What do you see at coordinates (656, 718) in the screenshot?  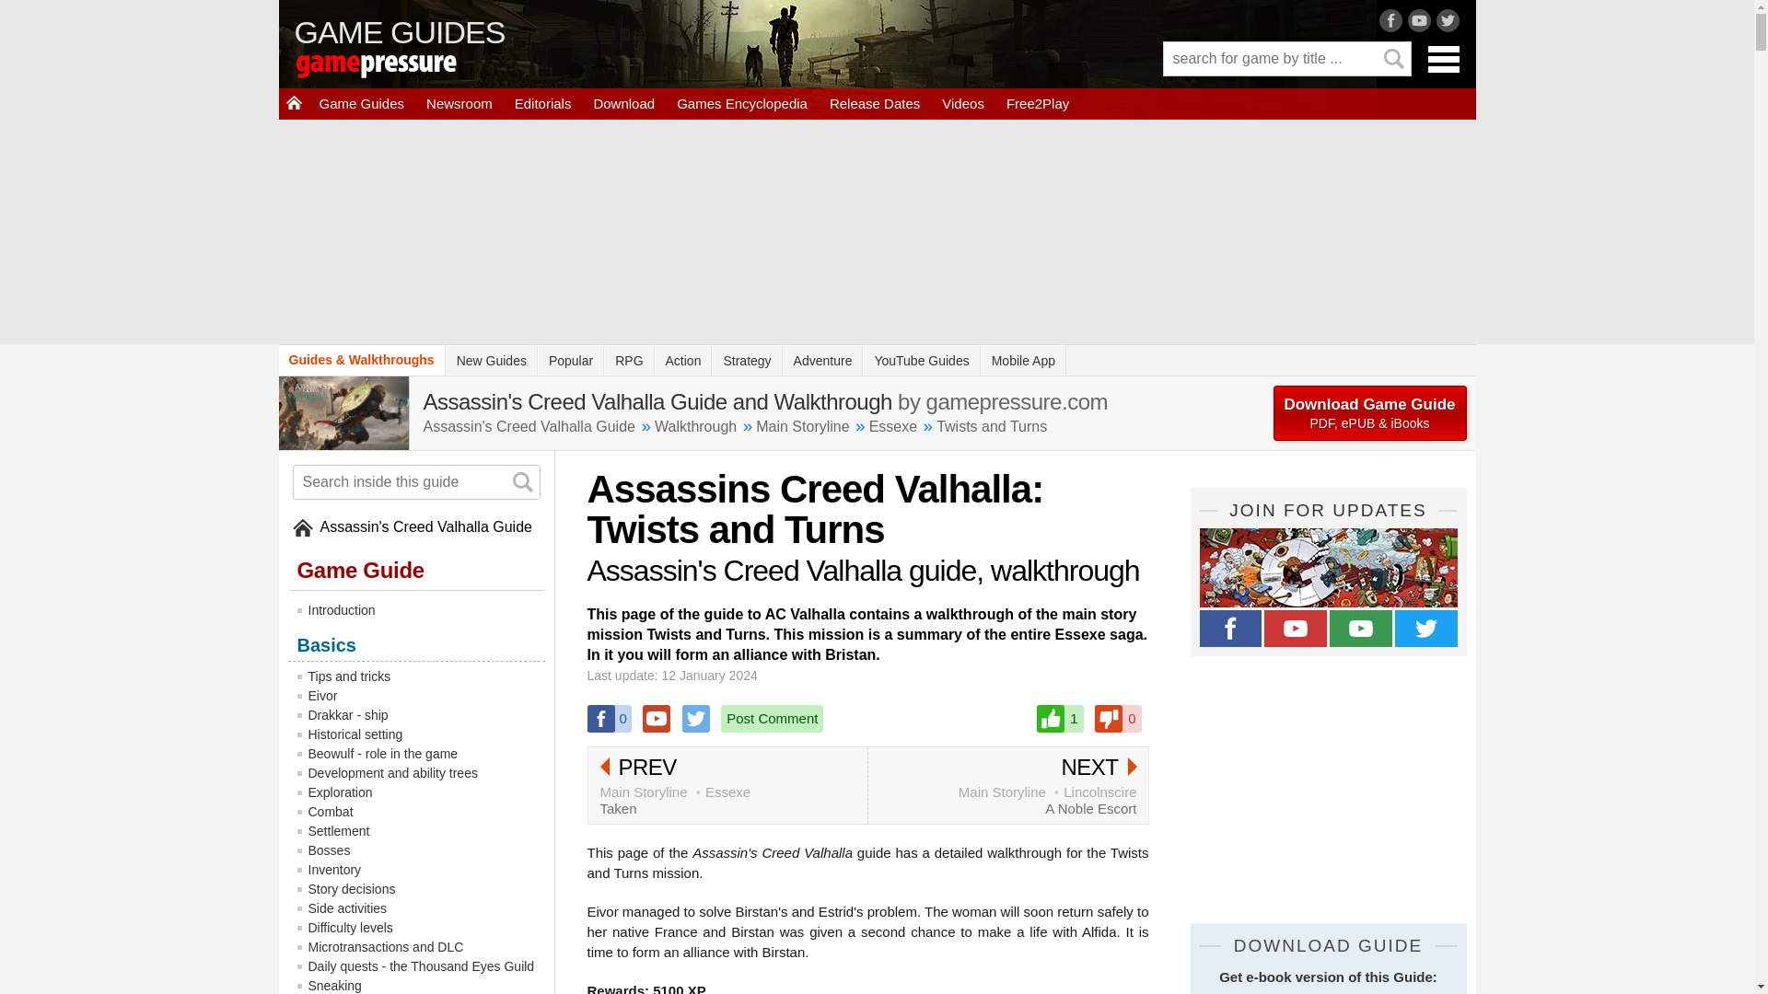 I see `Youtube` at bounding box center [656, 718].